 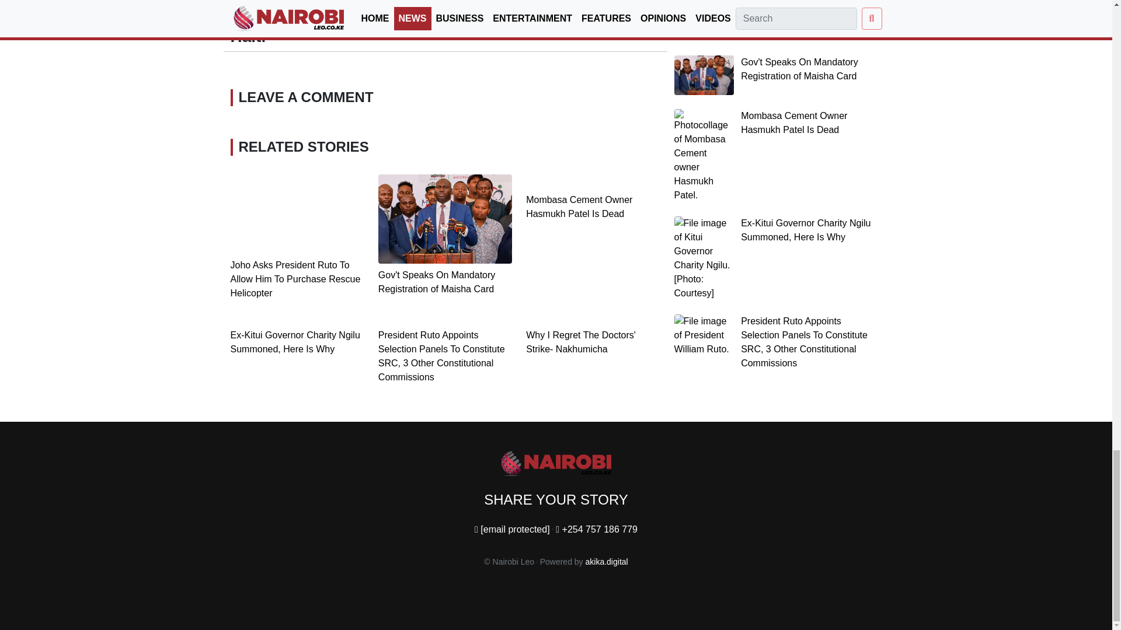 What do you see at coordinates (580, 342) in the screenshot?
I see `Why I Regret The Doctors' Strike- Nakhumicha` at bounding box center [580, 342].